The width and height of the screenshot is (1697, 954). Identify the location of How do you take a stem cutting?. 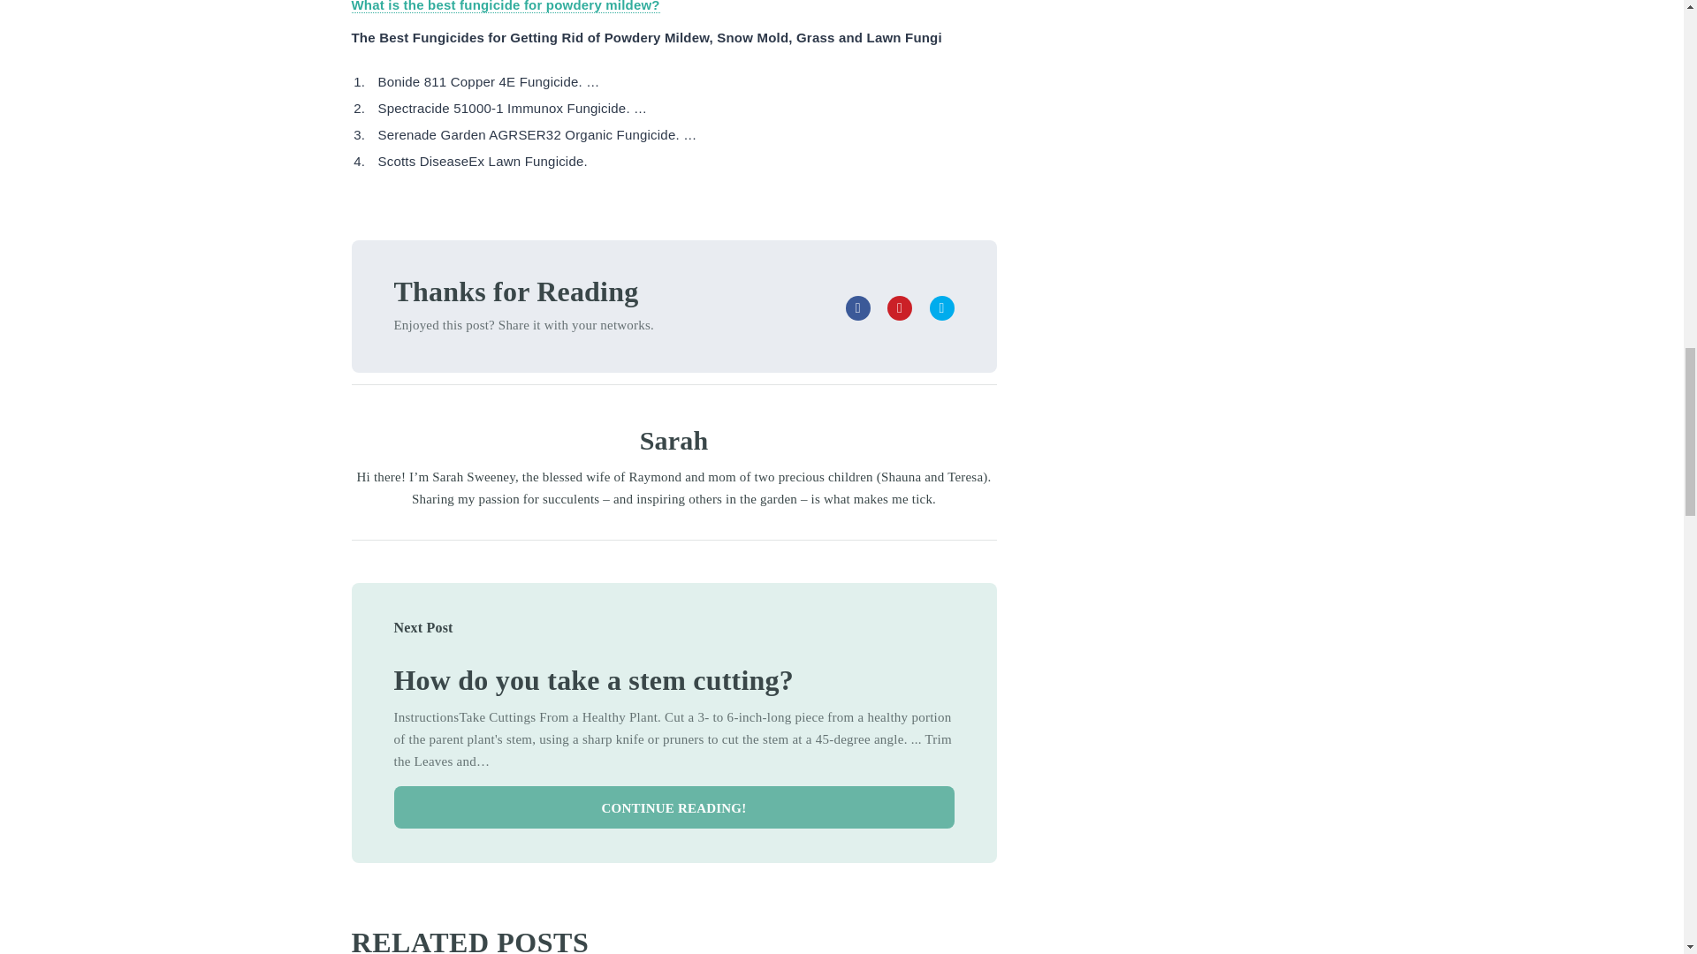
(594, 680).